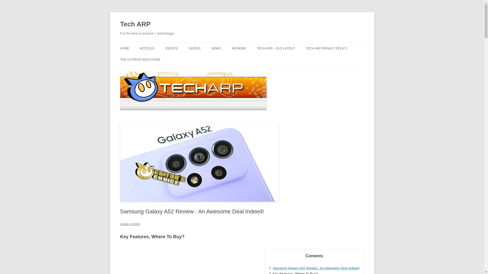  I want to click on Tech ARP, so click(135, 24).